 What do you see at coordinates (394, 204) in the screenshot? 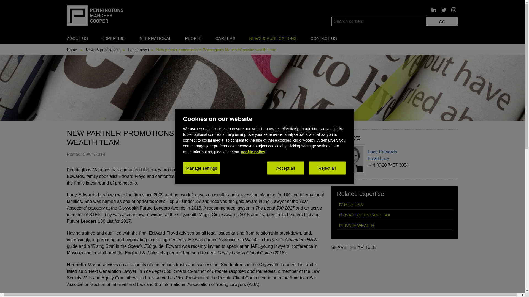
I see `FAMILY LAW` at bounding box center [394, 204].